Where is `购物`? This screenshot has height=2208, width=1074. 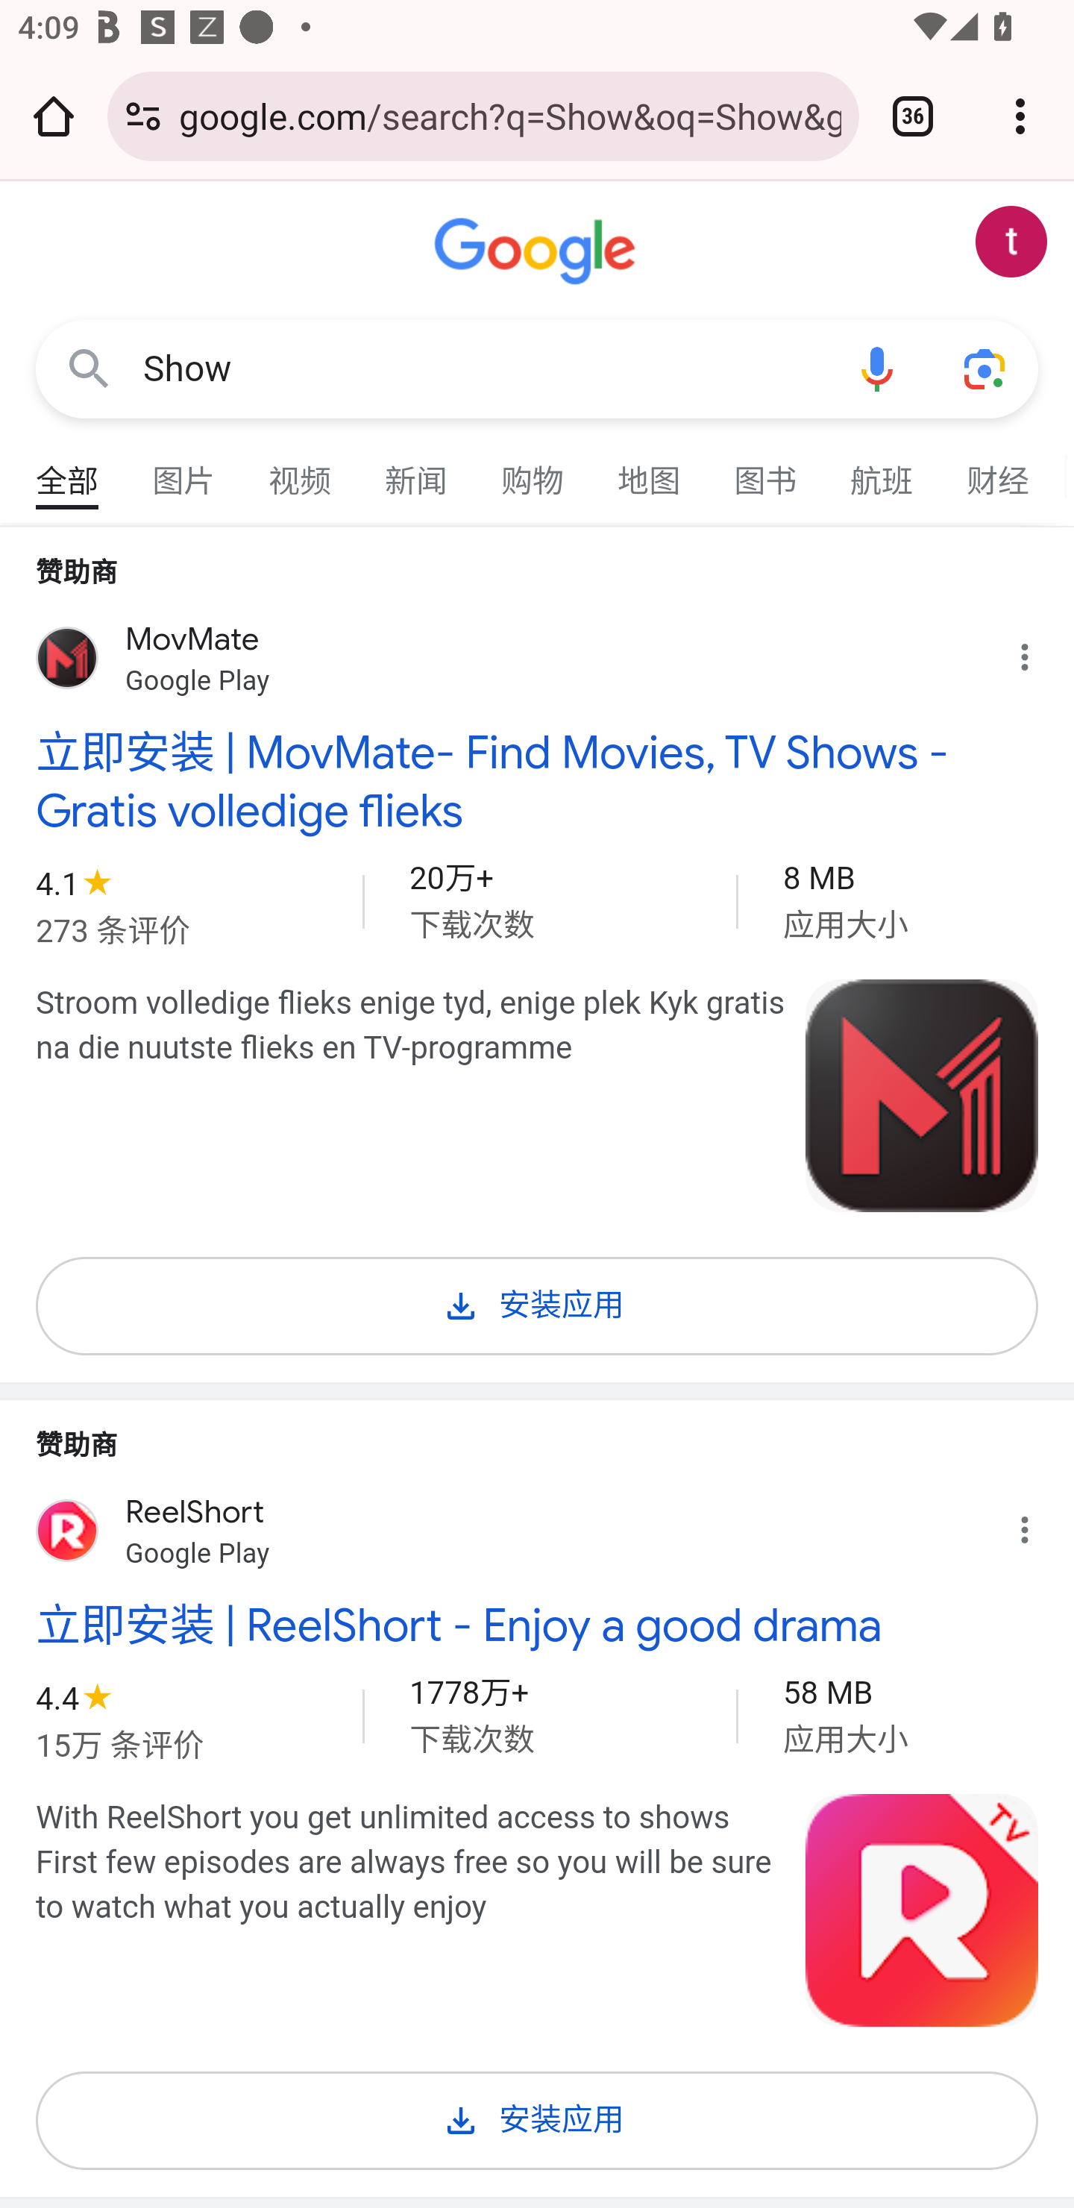
购物 is located at coordinates (533, 470).